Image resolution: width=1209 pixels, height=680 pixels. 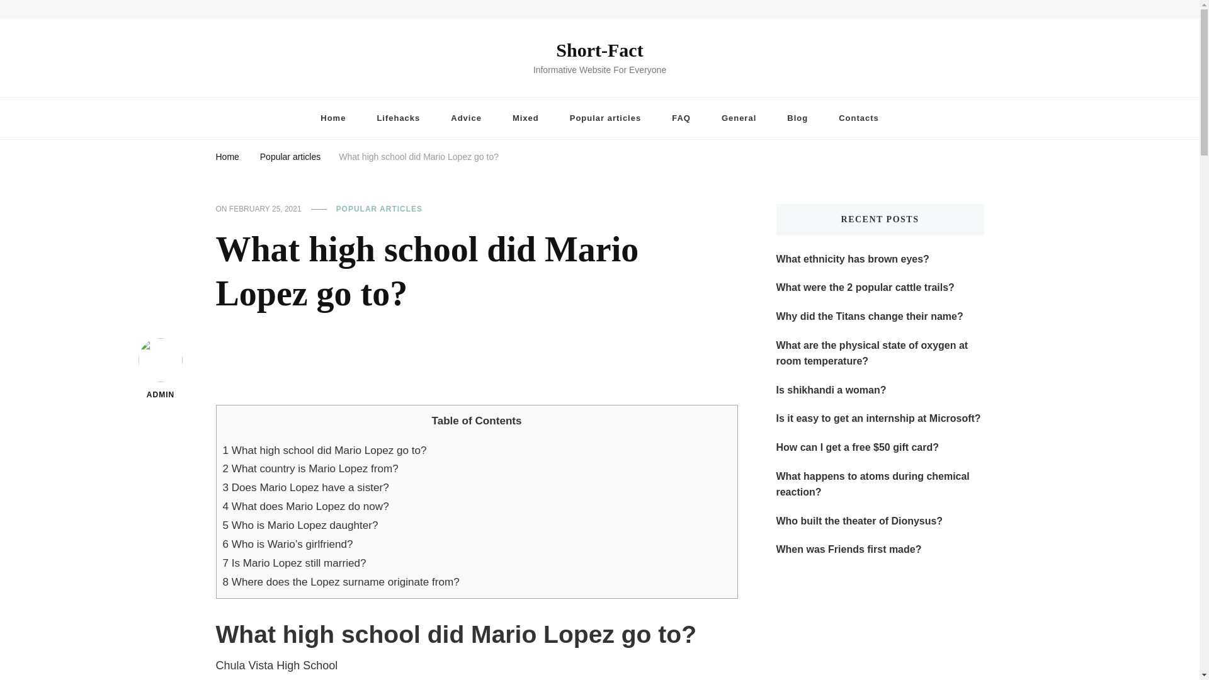 What do you see at coordinates (852, 259) in the screenshot?
I see `What ethnicity has brown eyes?` at bounding box center [852, 259].